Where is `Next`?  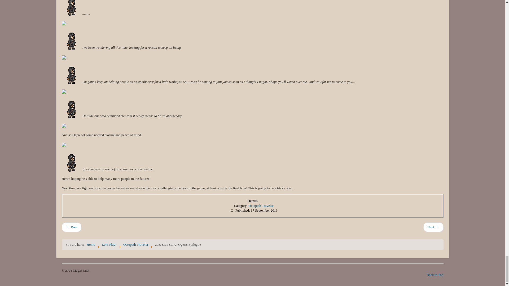 Next is located at coordinates (433, 227).